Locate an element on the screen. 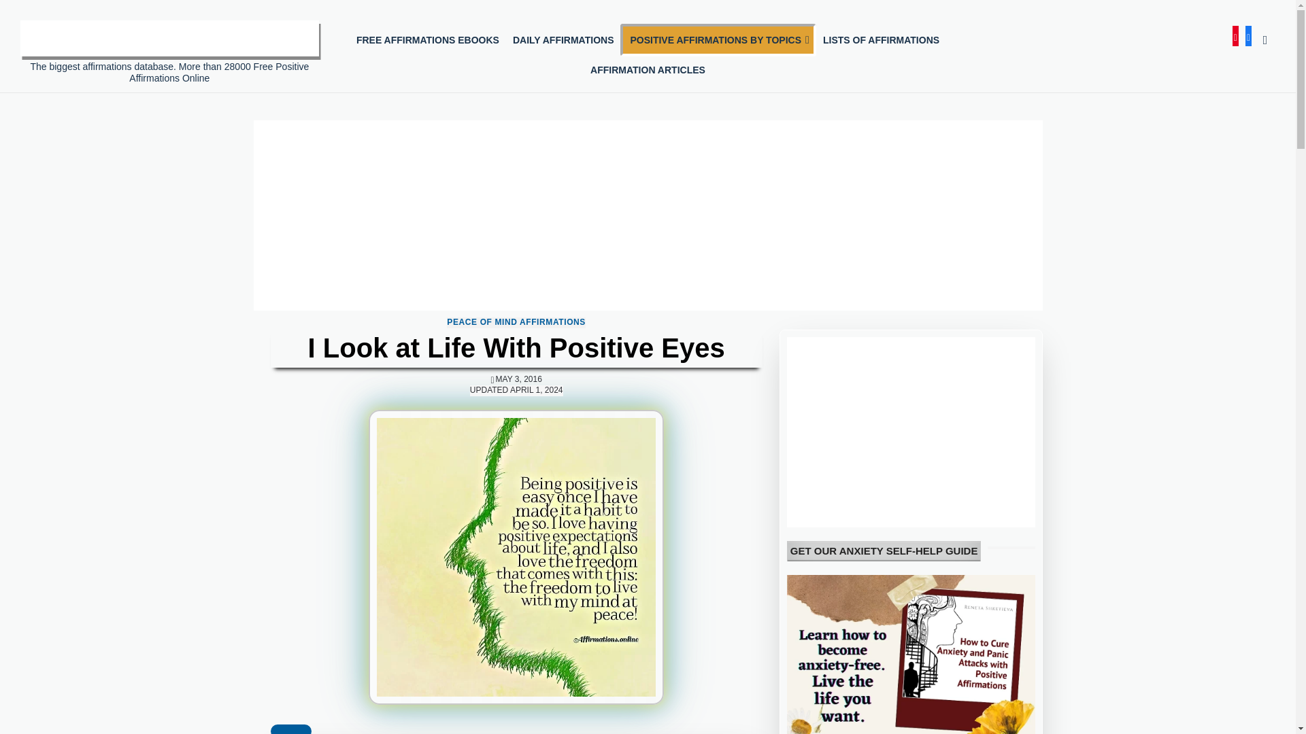 The width and height of the screenshot is (1306, 734). POSITIVE AFFIRMATIONS BY TOPICS is located at coordinates (718, 39).